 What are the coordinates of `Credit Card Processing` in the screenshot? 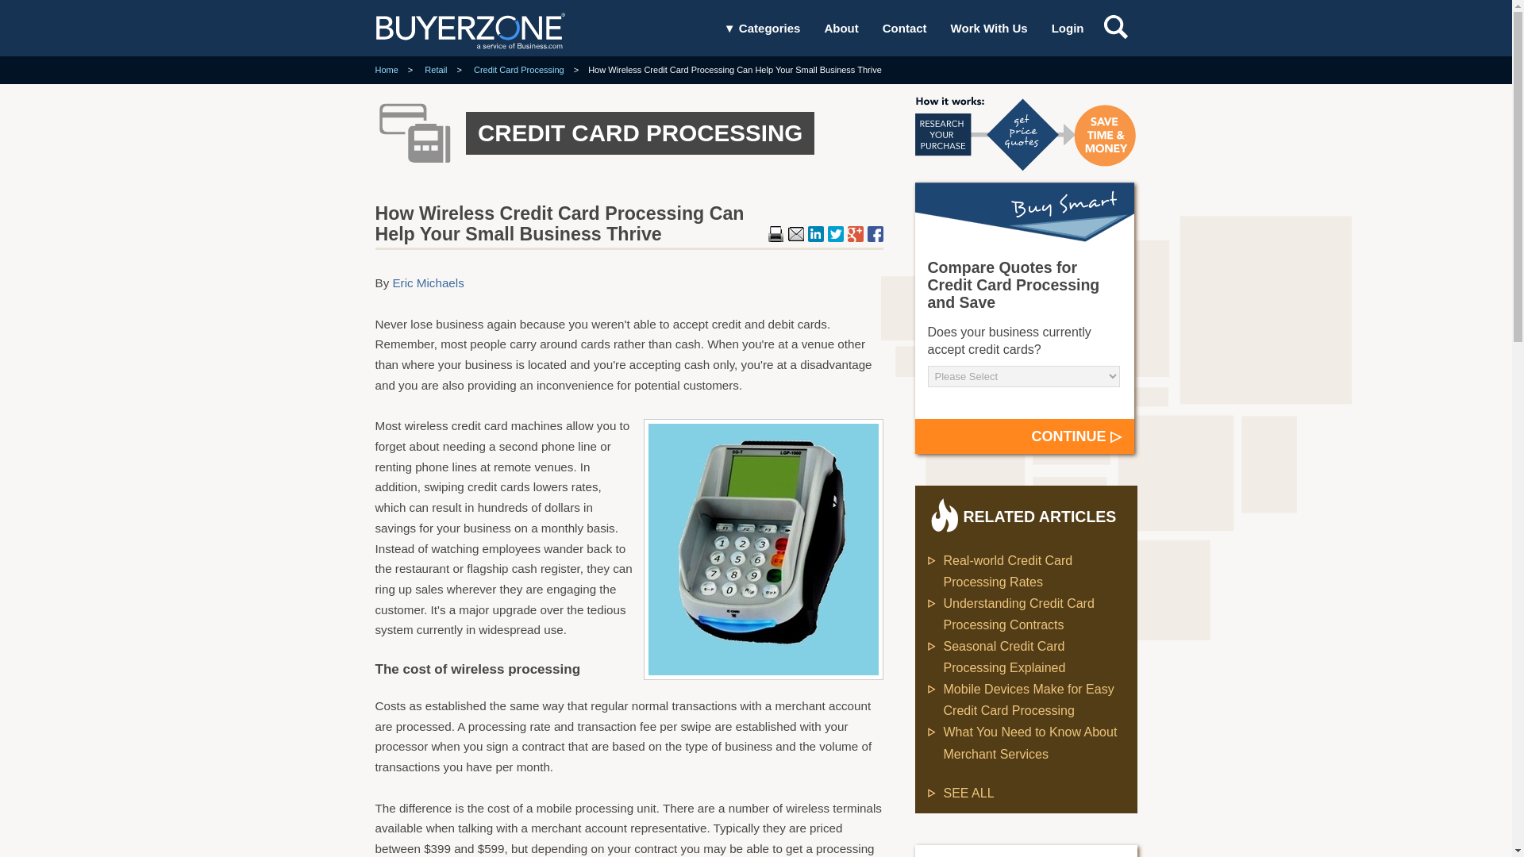 It's located at (519, 70).